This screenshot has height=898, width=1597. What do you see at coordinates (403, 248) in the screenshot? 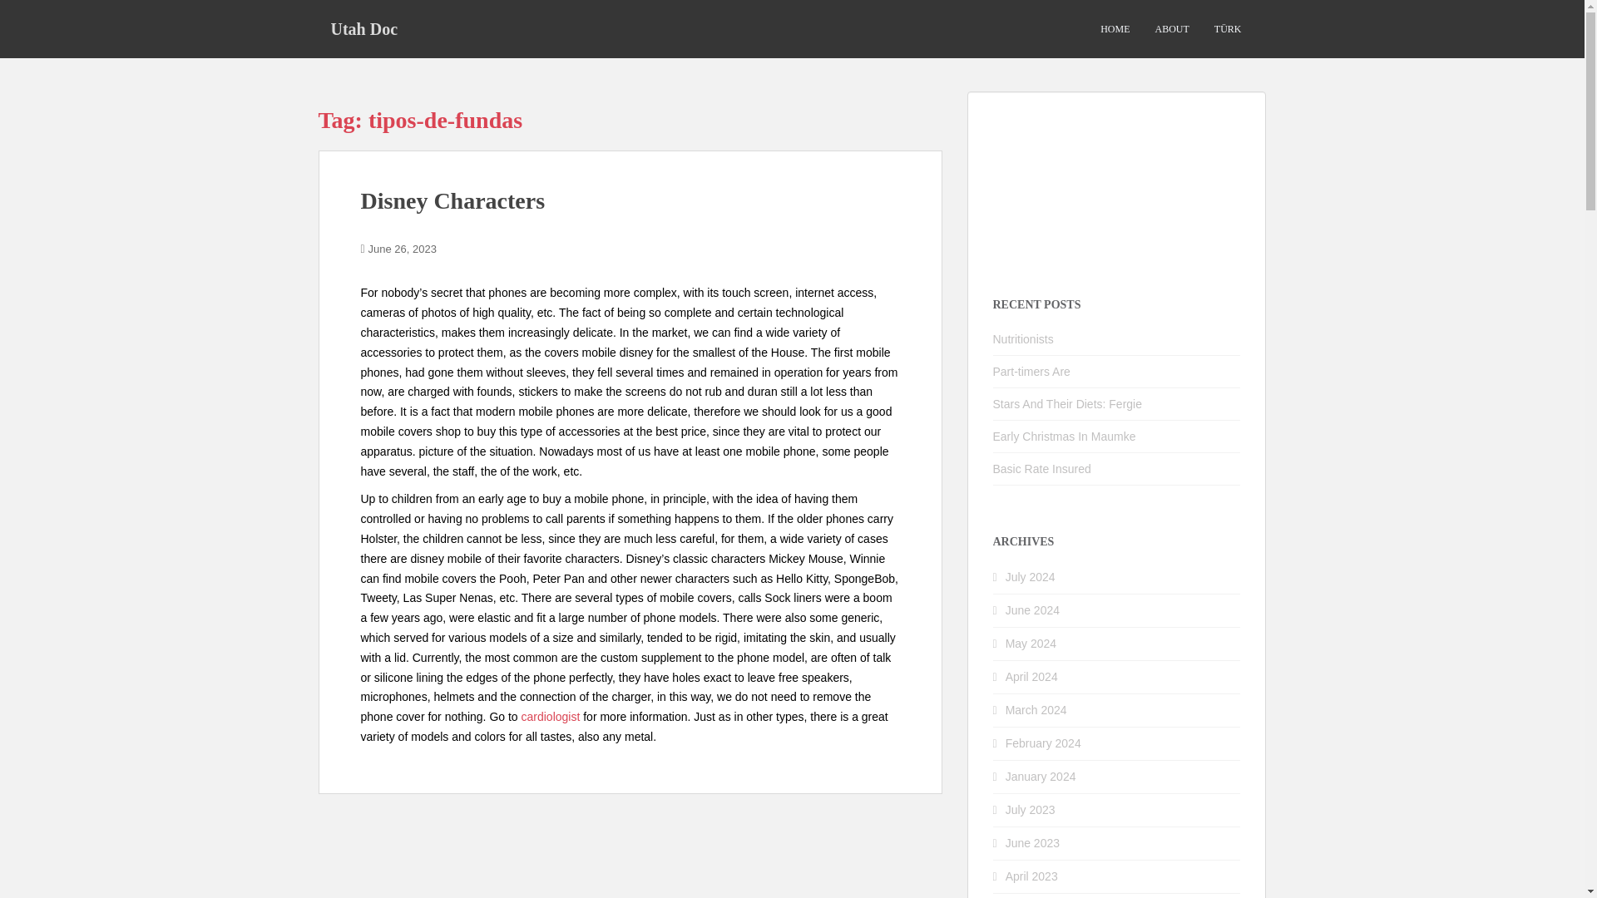
I see `June 26, 2023` at bounding box center [403, 248].